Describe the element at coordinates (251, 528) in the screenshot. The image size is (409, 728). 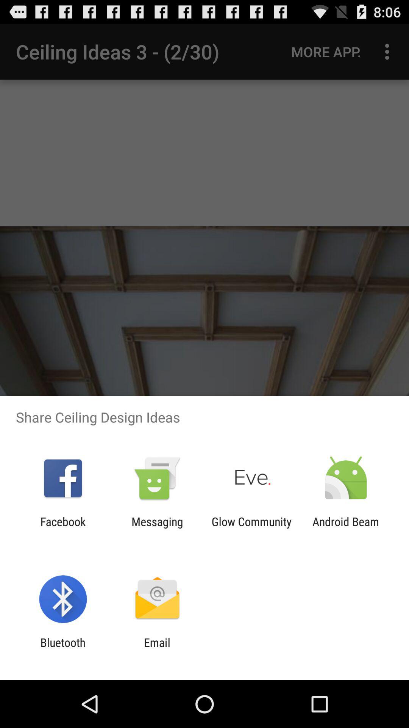
I see `turn off app to the right of the messaging app` at that location.